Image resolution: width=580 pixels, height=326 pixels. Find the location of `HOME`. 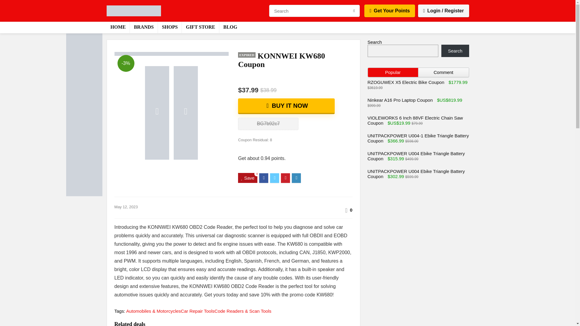

HOME is located at coordinates (118, 27).